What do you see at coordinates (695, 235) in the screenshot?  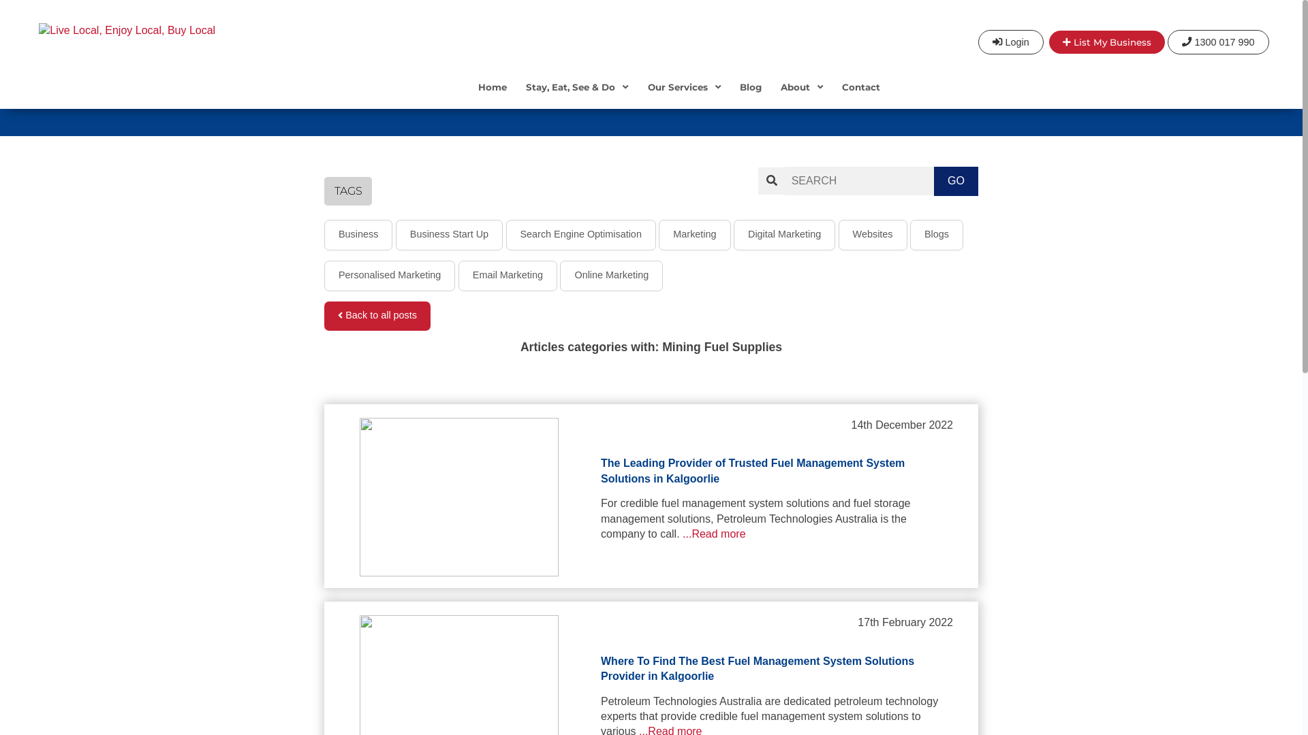 I see `Marketing` at bounding box center [695, 235].